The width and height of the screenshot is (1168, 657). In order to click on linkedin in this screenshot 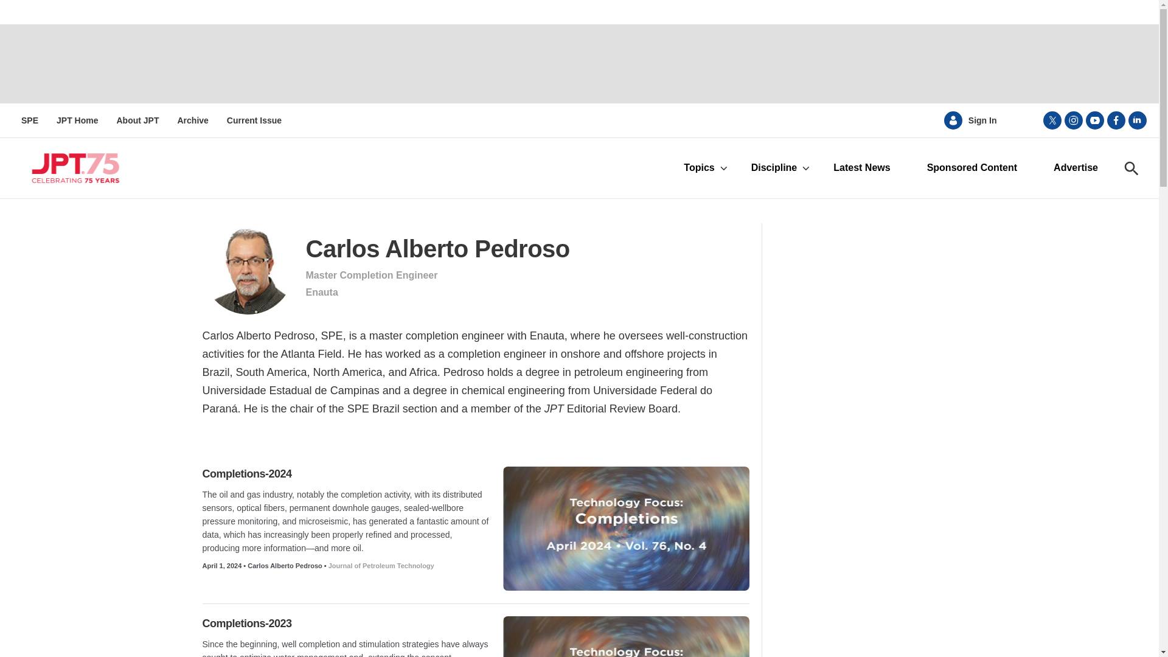, I will do `click(1138, 120)`.